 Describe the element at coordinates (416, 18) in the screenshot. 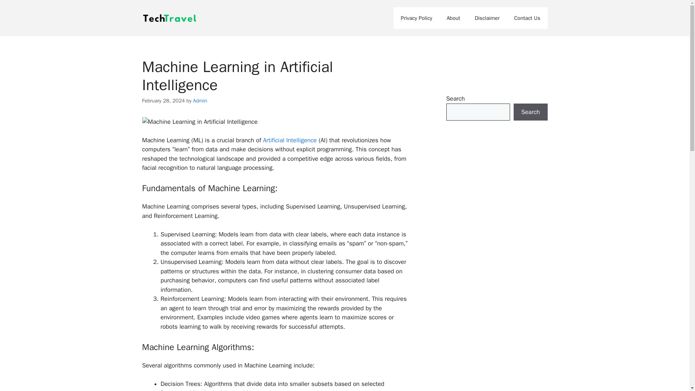

I see `Privacy Policy` at that location.